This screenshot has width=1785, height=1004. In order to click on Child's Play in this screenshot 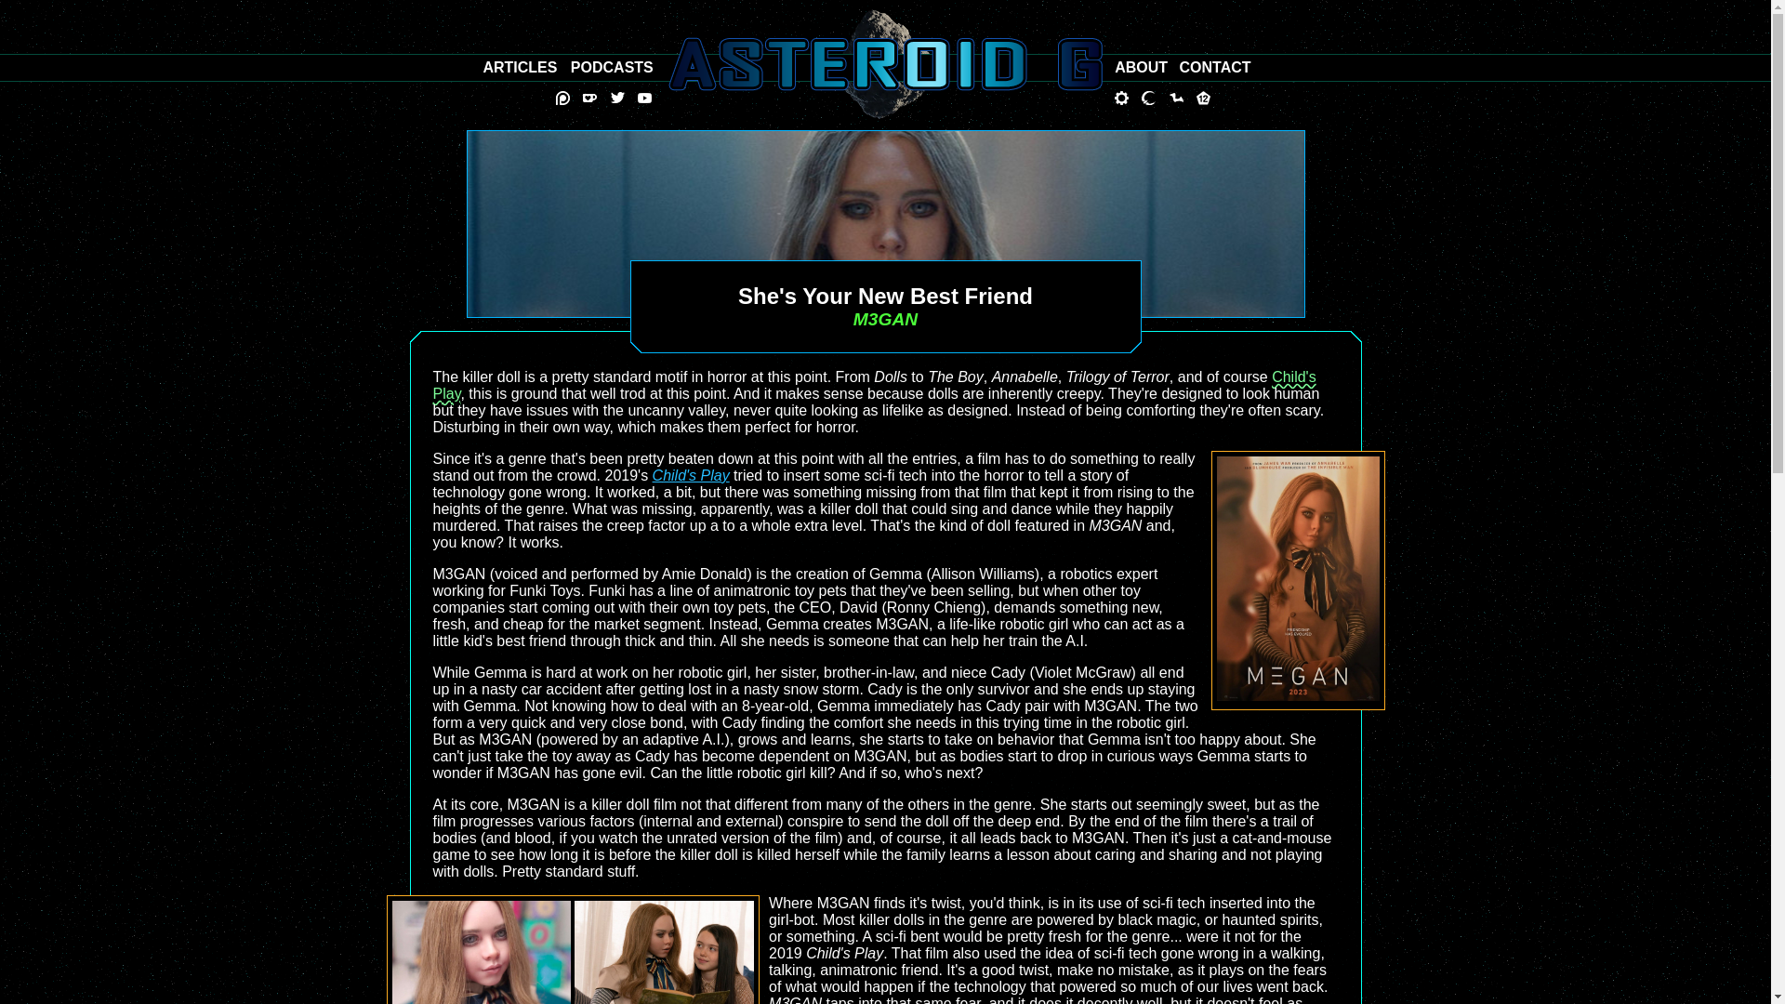, I will do `click(692, 475)`.